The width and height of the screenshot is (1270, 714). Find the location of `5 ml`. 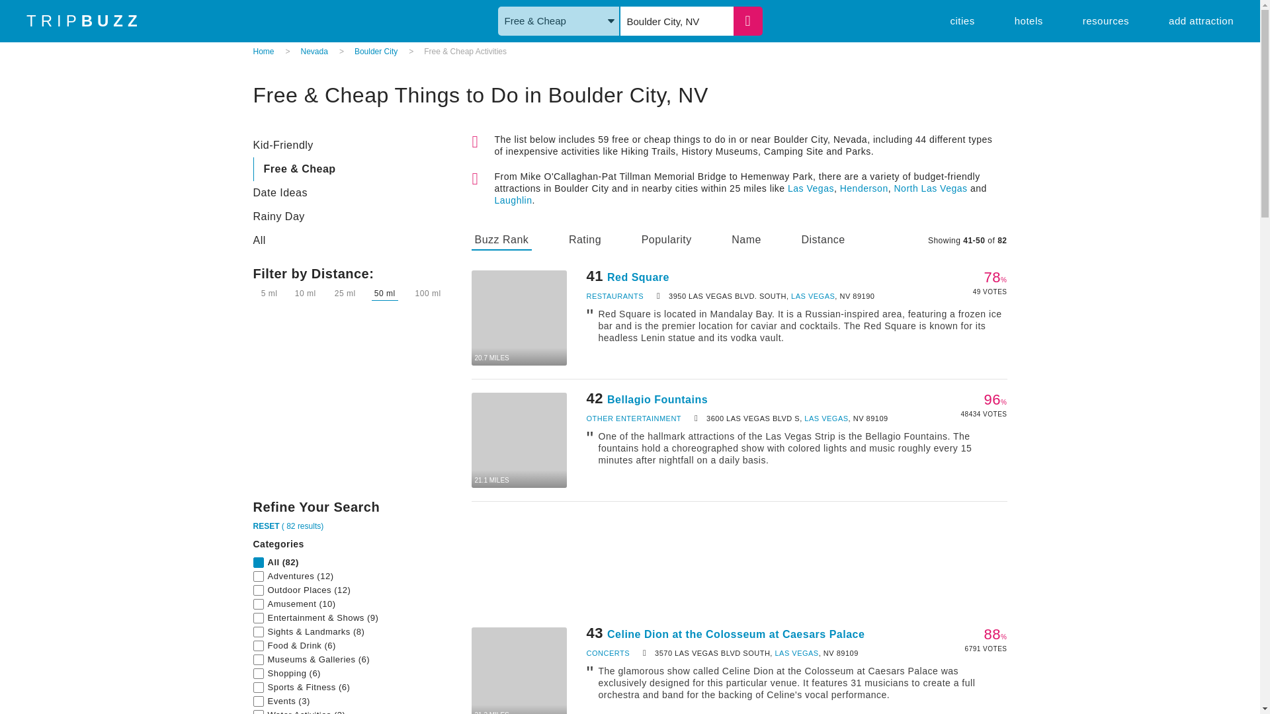

5 ml is located at coordinates (270, 294).